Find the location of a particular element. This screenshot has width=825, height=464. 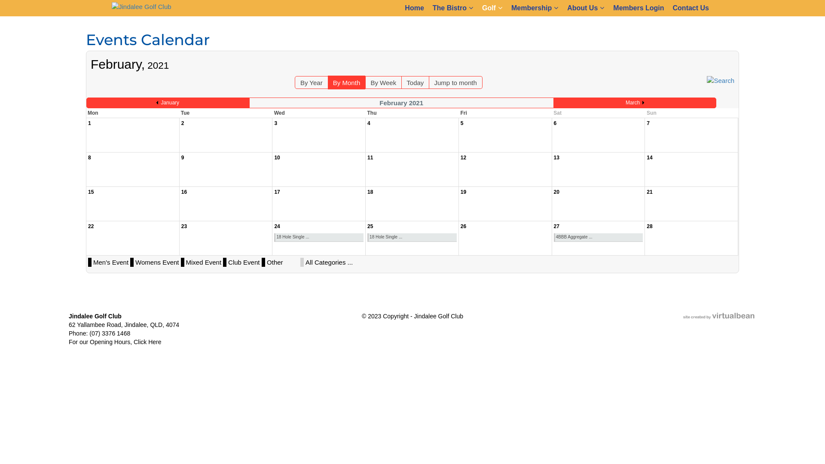

Jump to month is located at coordinates (455, 82).